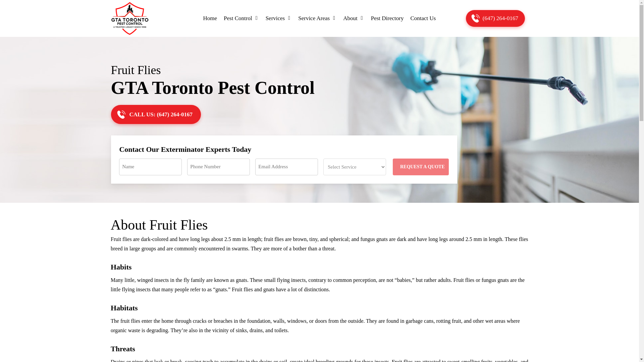 This screenshot has height=362, width=644. I want to click on Services, so click(278, 18).